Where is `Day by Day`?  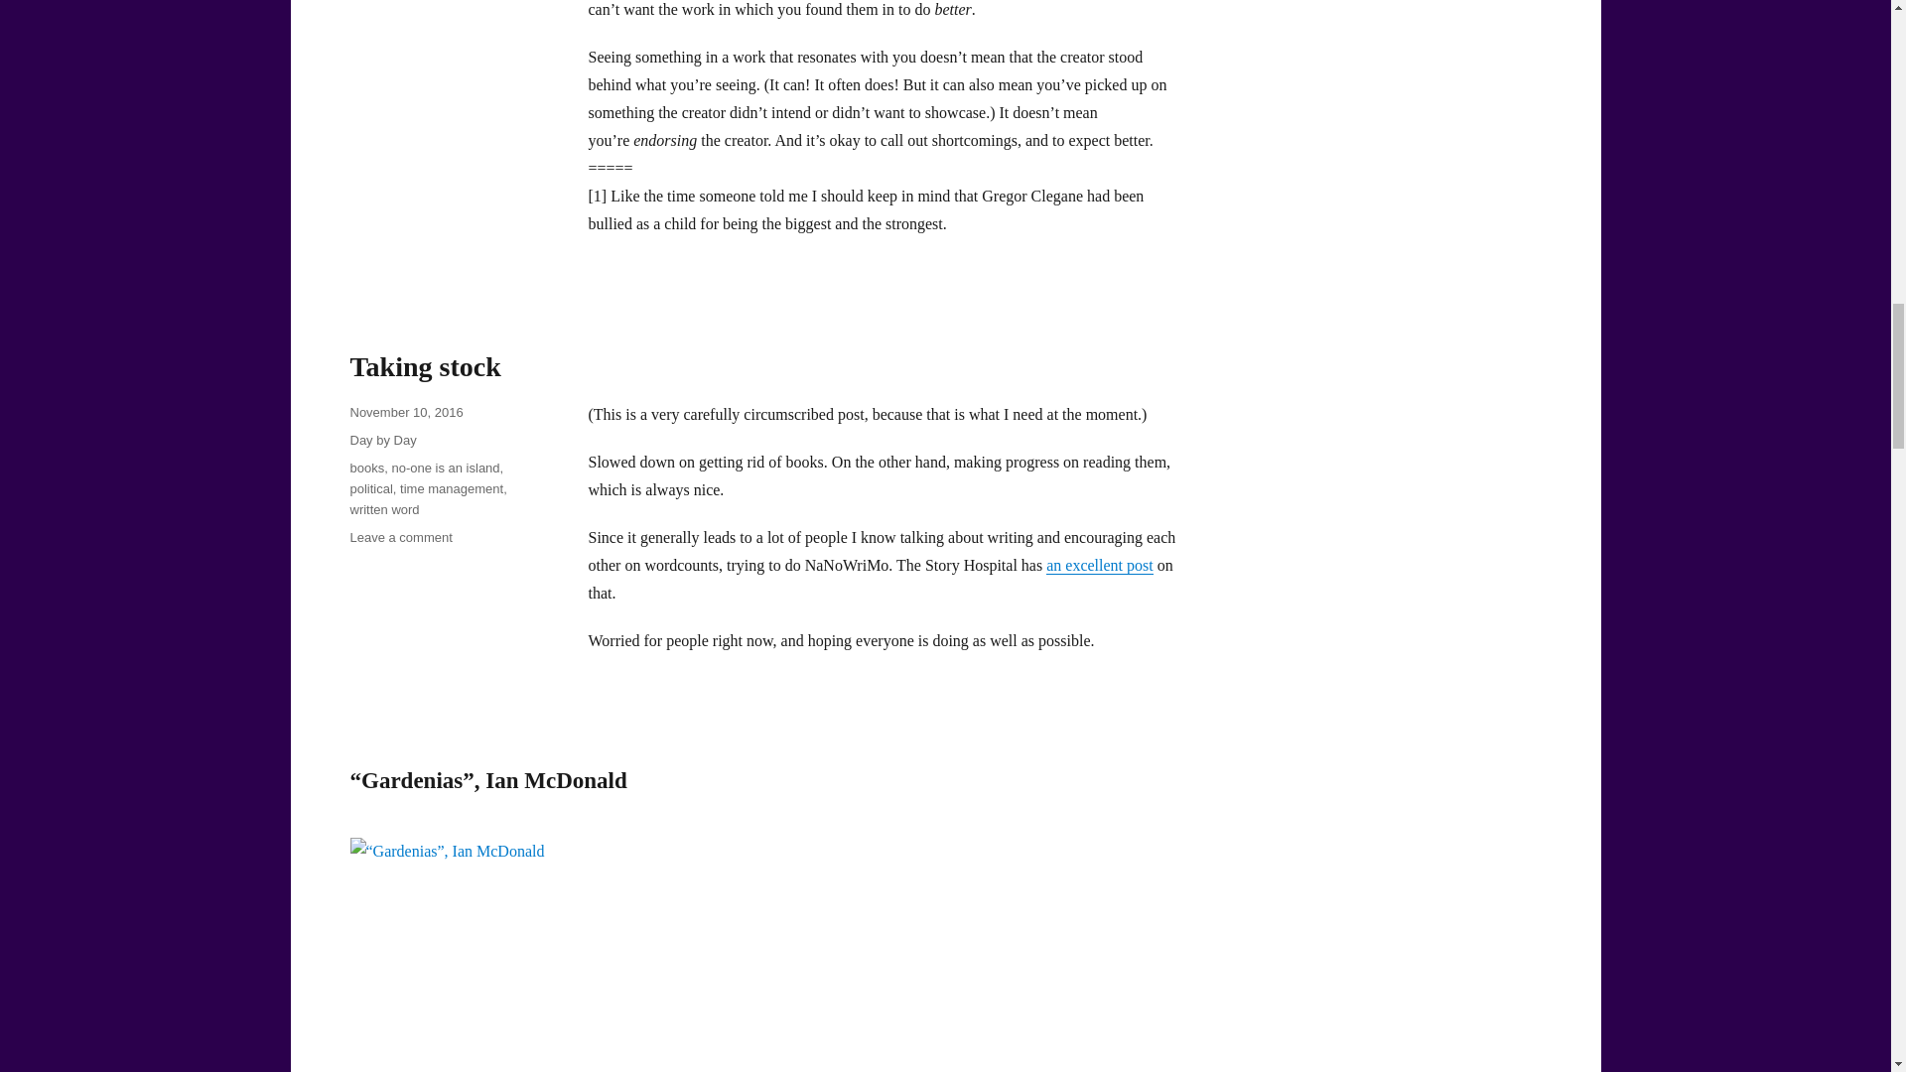
Day by Day is located at coordinates (381, 441).